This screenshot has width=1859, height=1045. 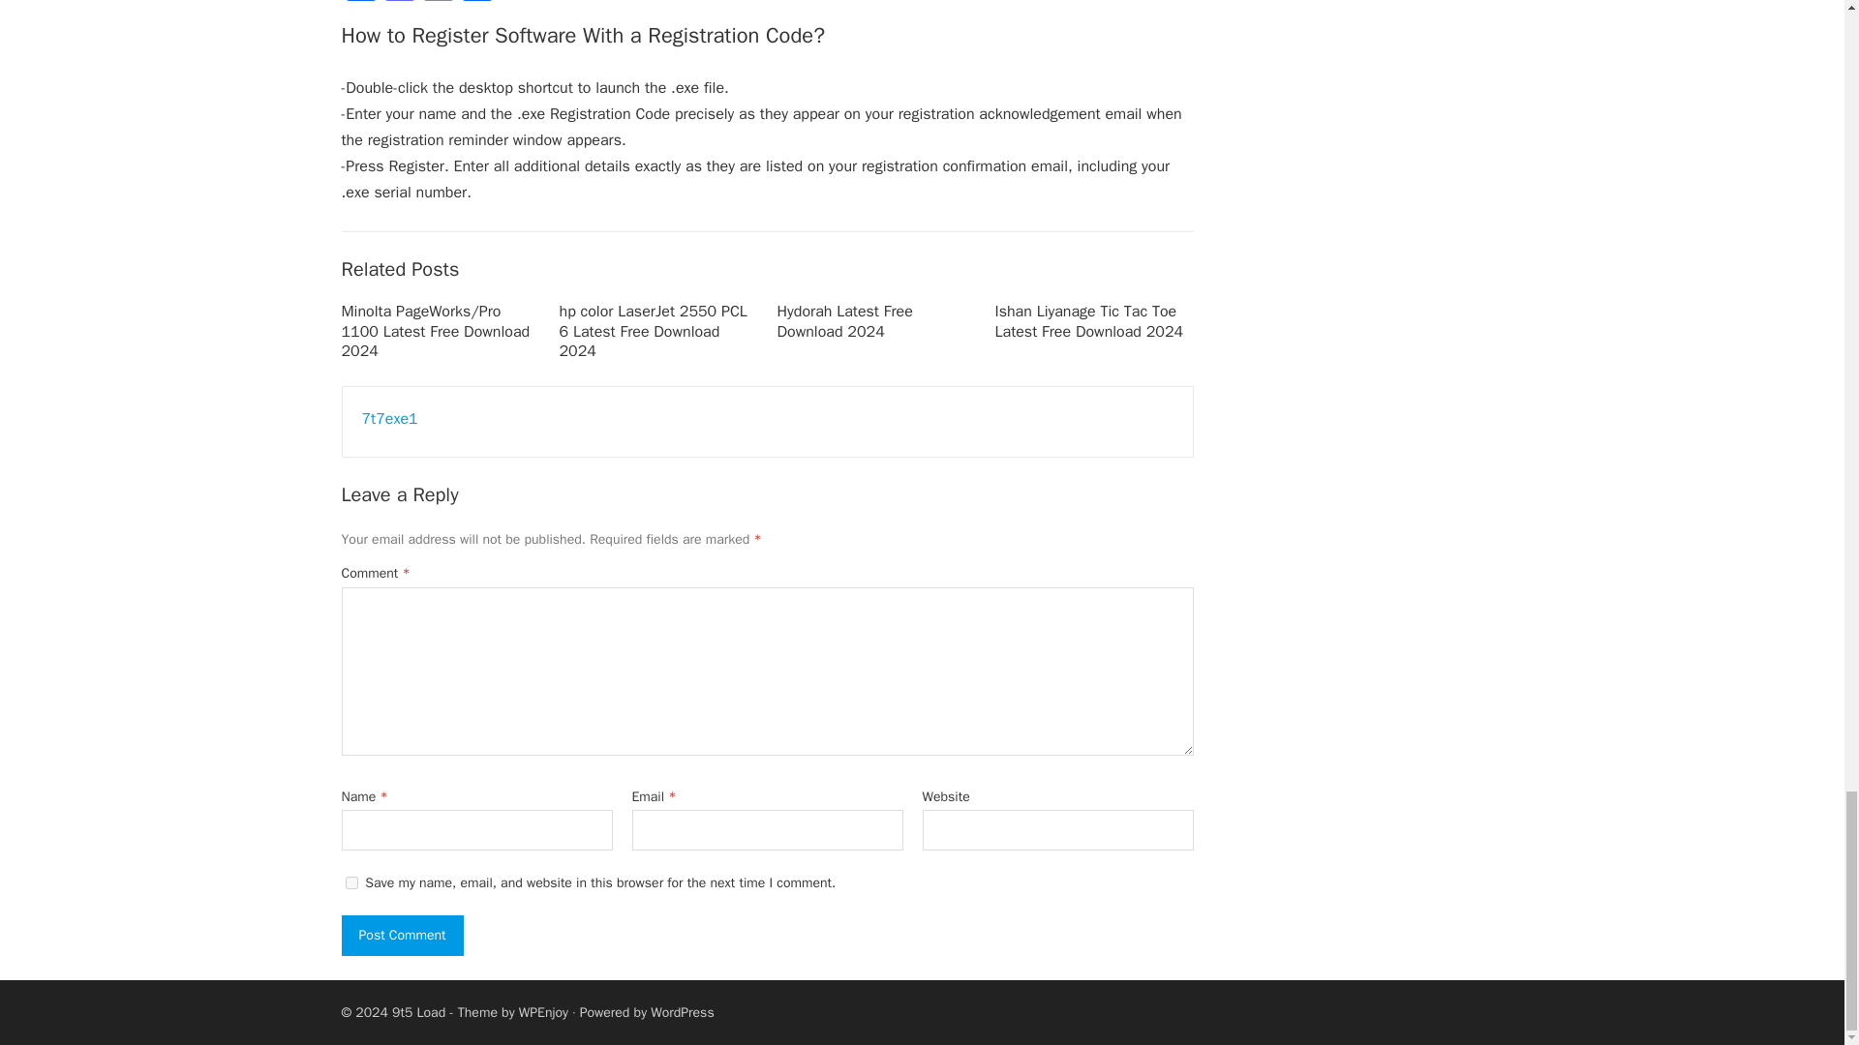 I want to click on 7t7exe1, so click(x=390, y=418).